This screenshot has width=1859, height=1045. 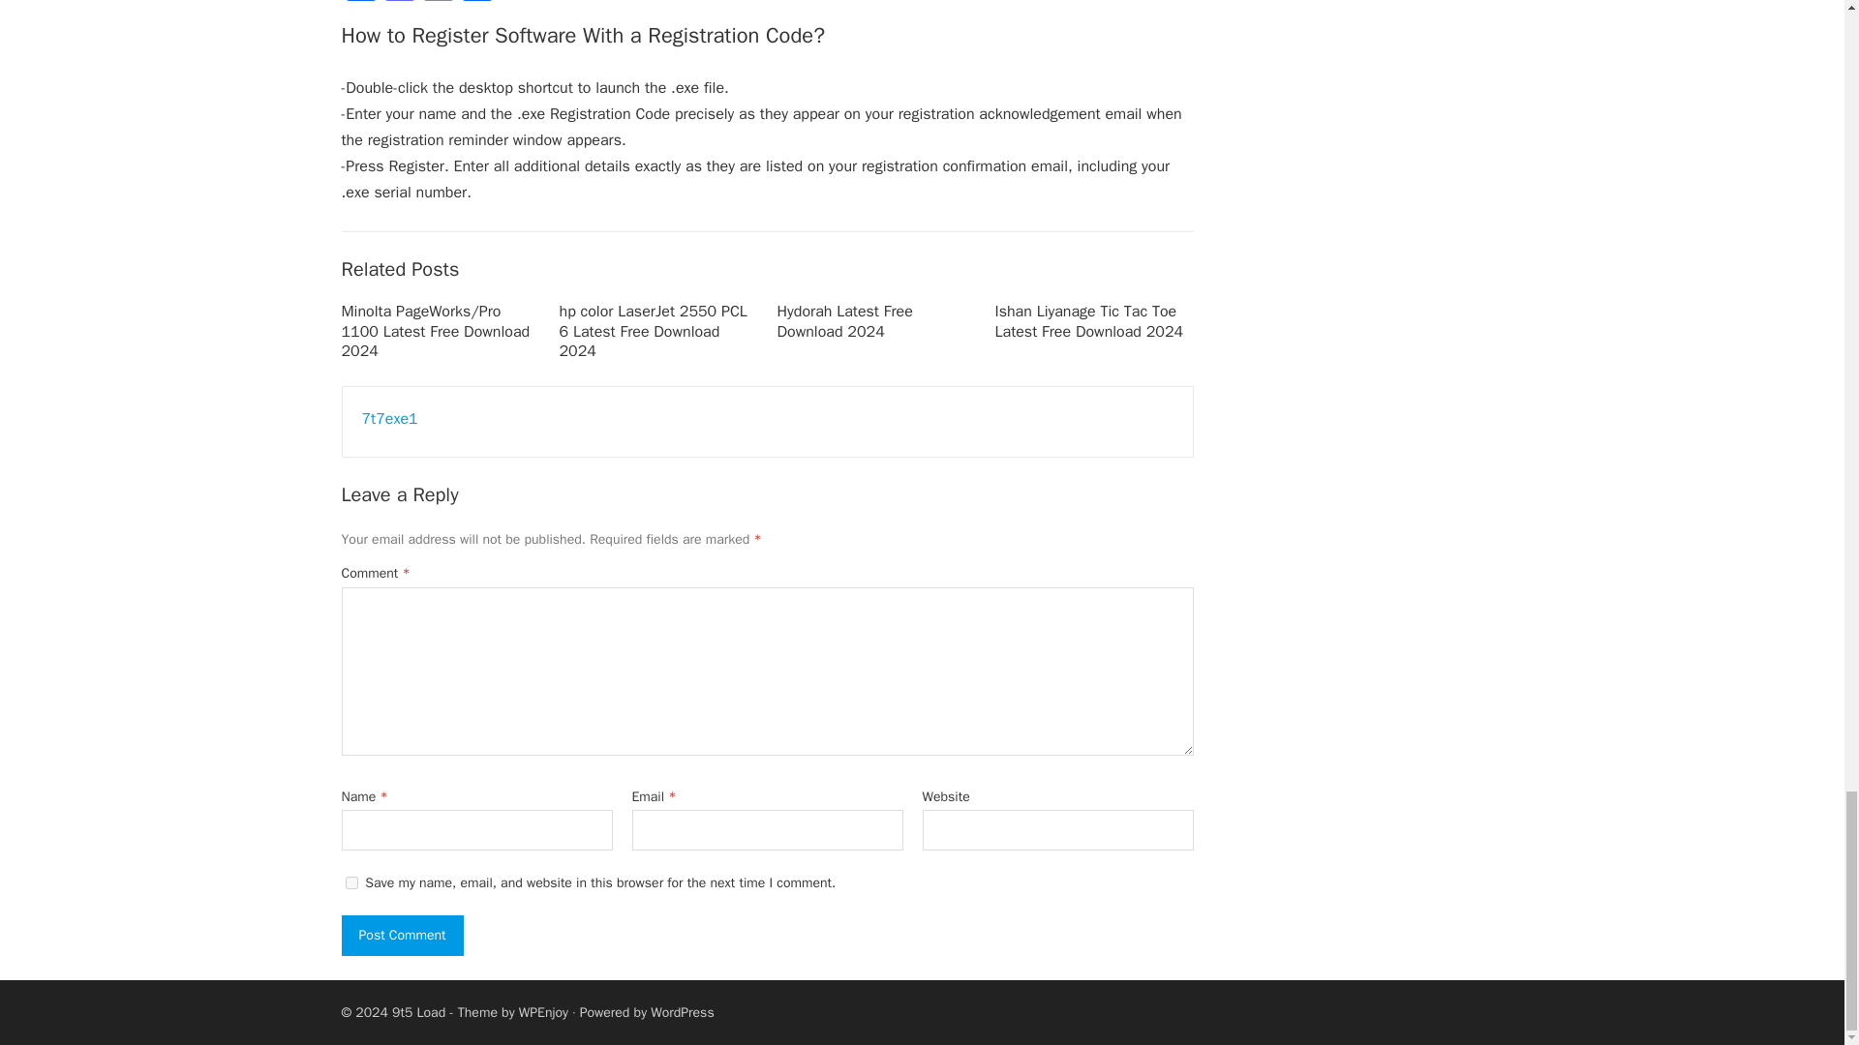 I want to click on 7t7exe1, so click(x=390, y=418).